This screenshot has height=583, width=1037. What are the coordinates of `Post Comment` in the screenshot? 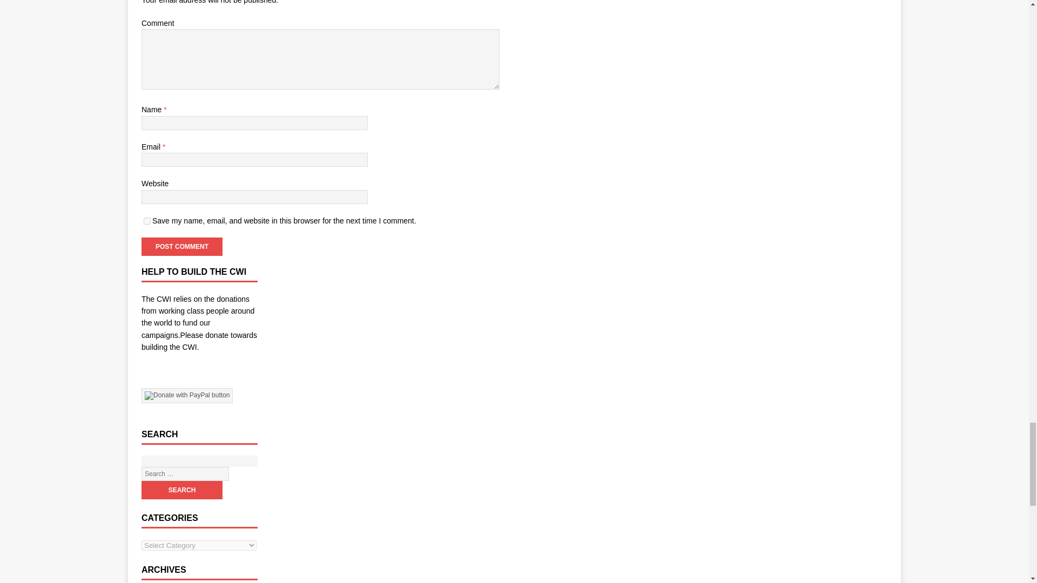 It's located at (181, 246).